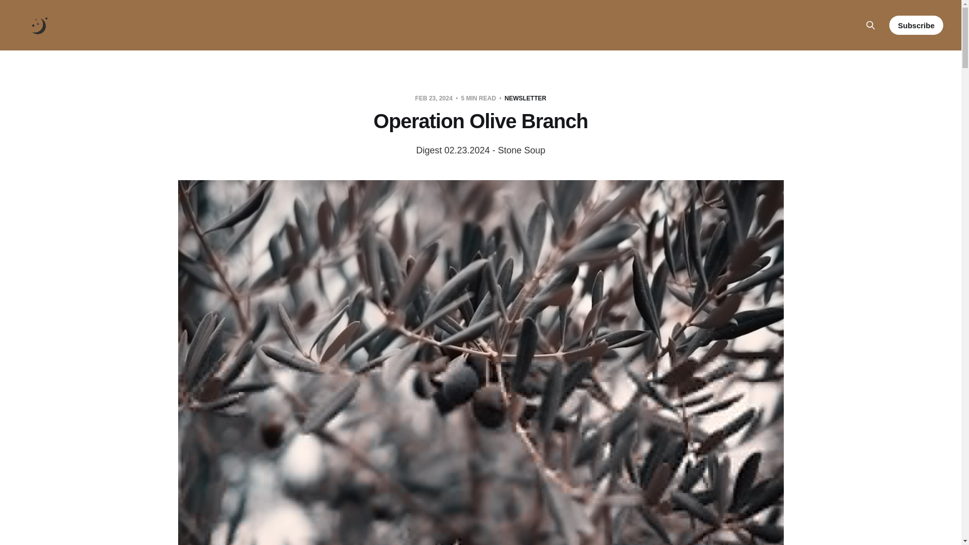 This screenshot has width=969, height=545. Describe the element at coordinates (916, 25) in the screenshot. I see `Subscribe` at that location.